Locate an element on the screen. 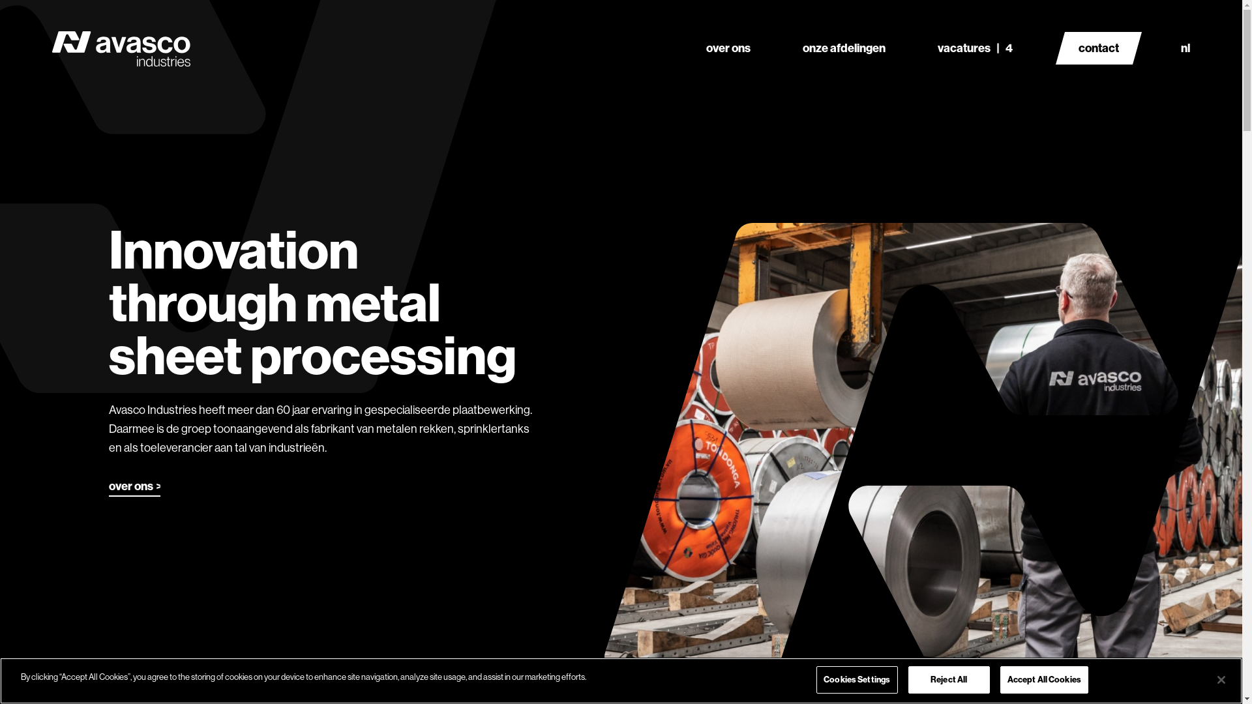 Image resolution: width=1252 pixels, height=704 pixels. GBL is located at coordinates (1118, 630).